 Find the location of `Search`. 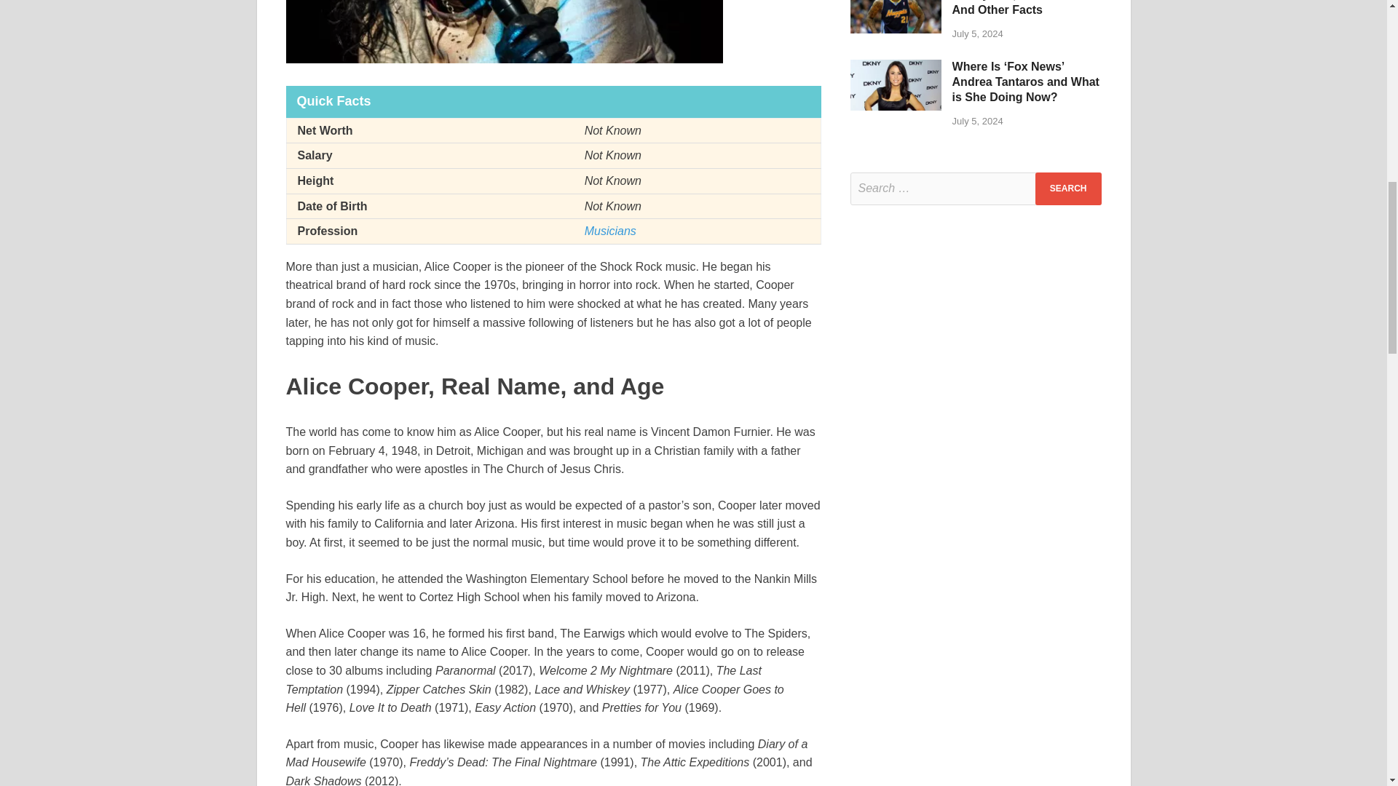

Search is located at coordinates (1068, 188).